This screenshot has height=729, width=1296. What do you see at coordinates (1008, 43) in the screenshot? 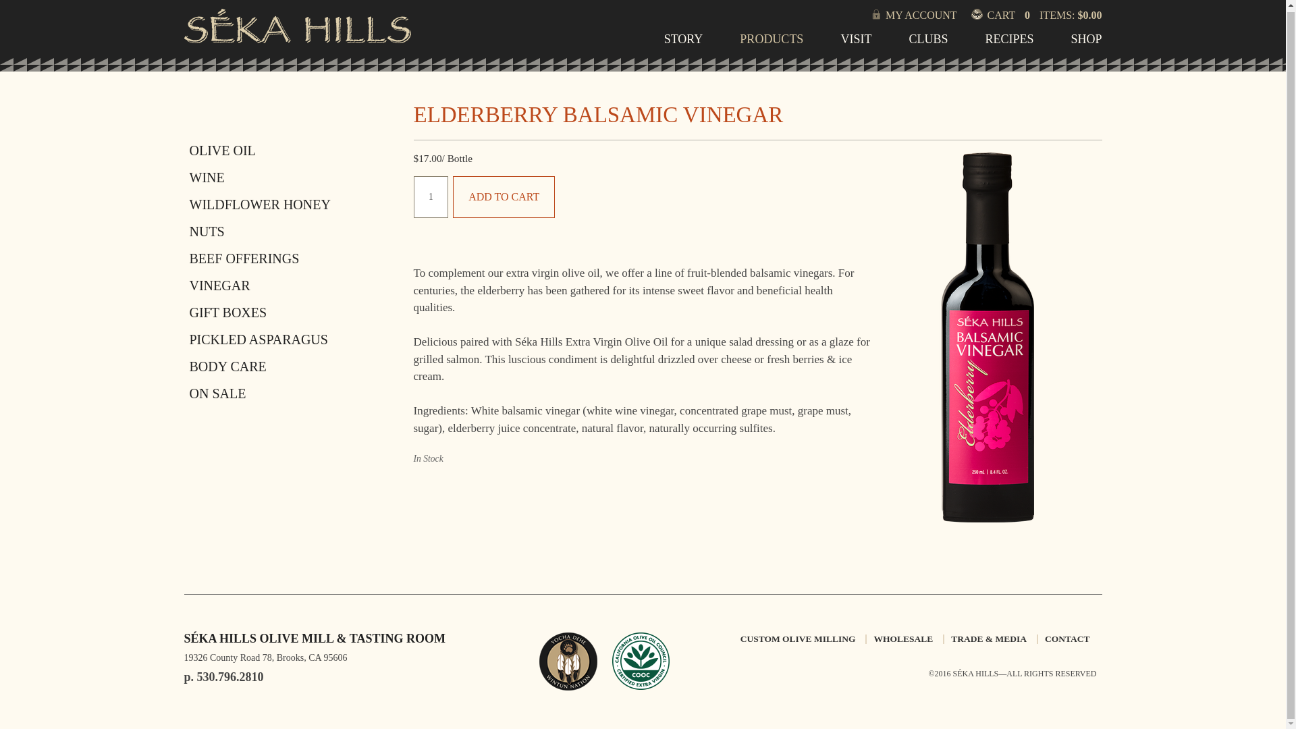
I see `RECIPES` at bounding box center [1008, 43].